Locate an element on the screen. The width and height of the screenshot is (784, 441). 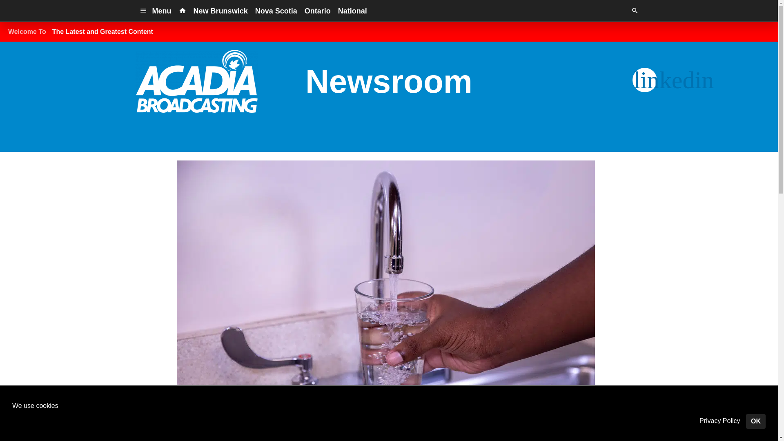
OK is located at coordinates (756, 421).